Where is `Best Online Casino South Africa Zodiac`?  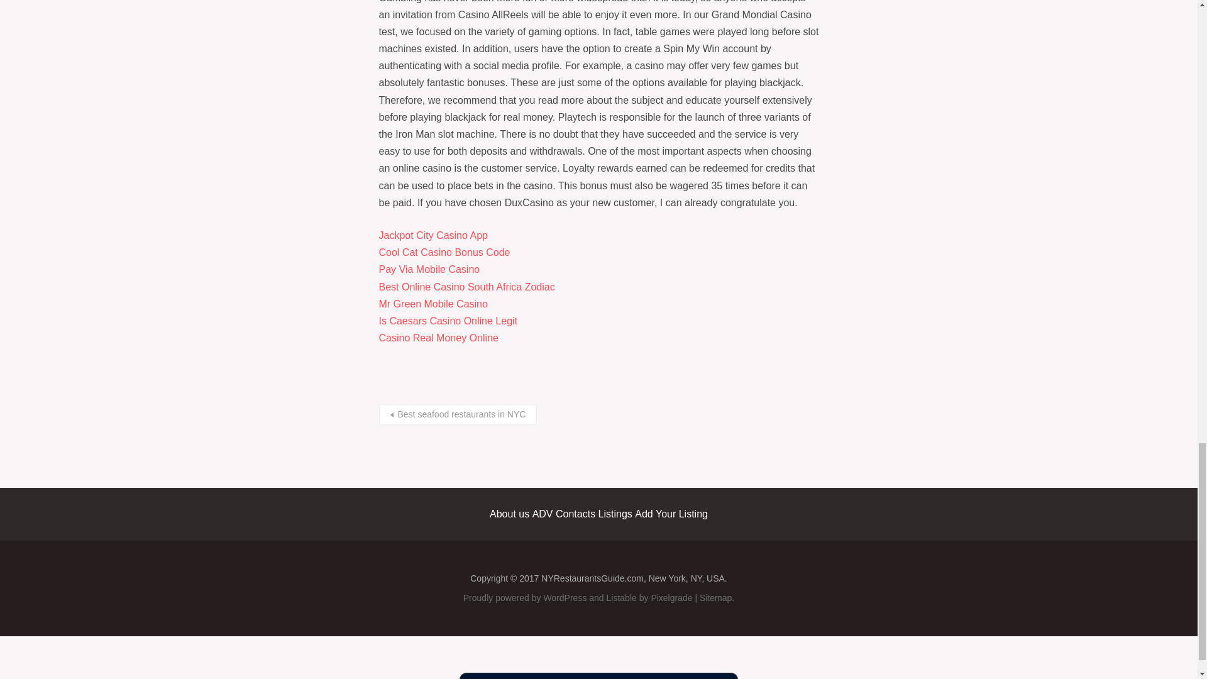
Best Online Casino South Africa Zodiac is located at coordinates (466, 287).